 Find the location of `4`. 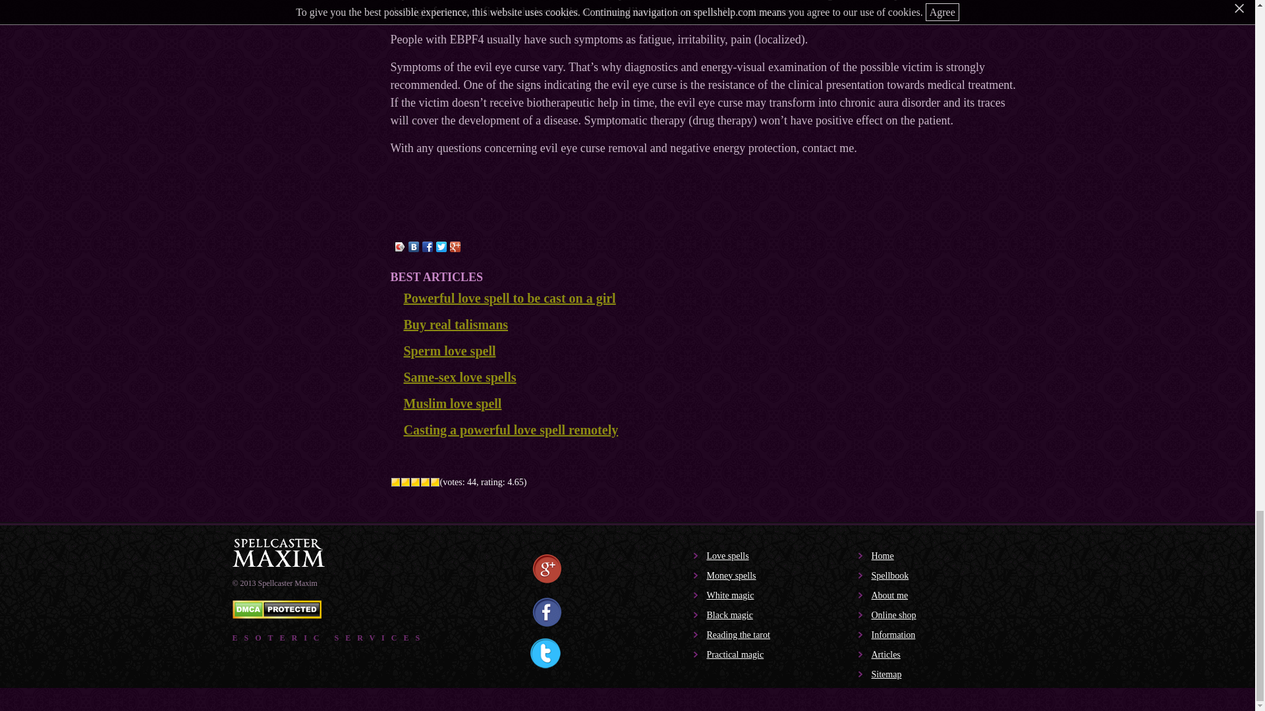

4 is located at coordinates (424, 482).